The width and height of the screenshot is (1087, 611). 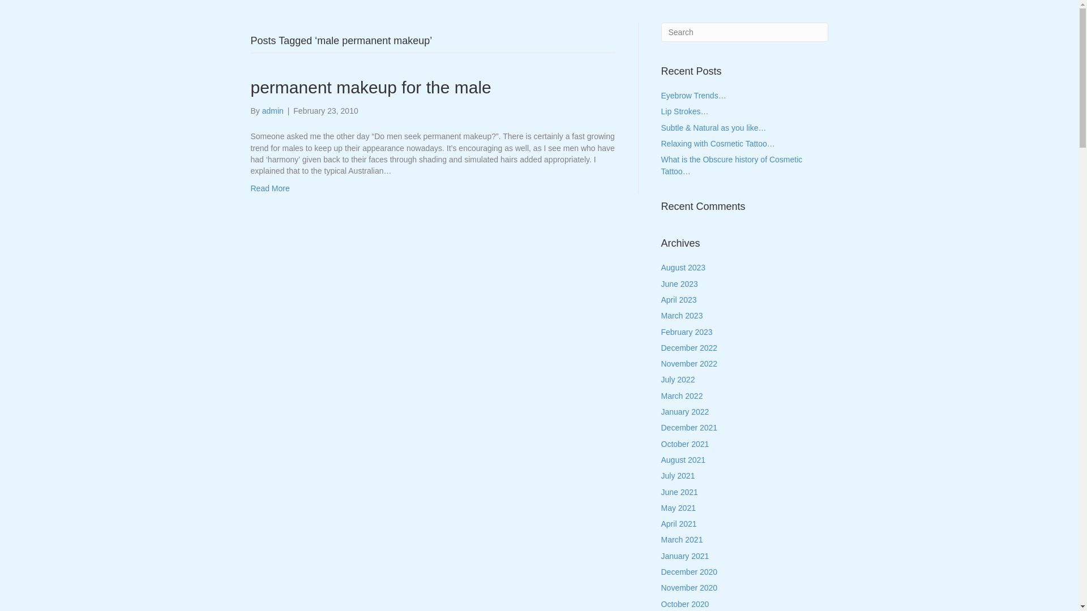 What do you see at coordinates (678, 476) in the screenshot?
I see `July 2021` at bounding box center [678, 476].